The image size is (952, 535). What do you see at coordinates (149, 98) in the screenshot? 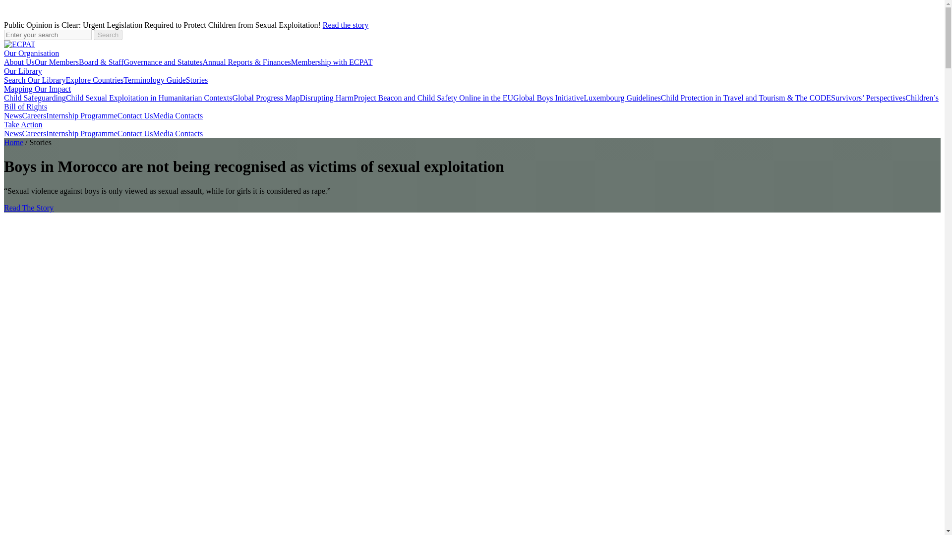
I see `Child Sexual Exploitation in Humanitarian Contexts` at bounding box center [149, 98].